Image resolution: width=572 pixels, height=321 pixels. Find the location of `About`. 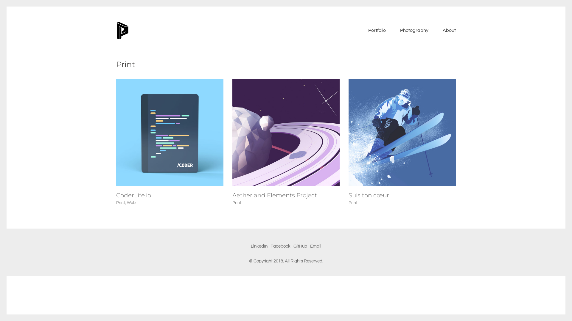

About is located at coordinates (449, 30).